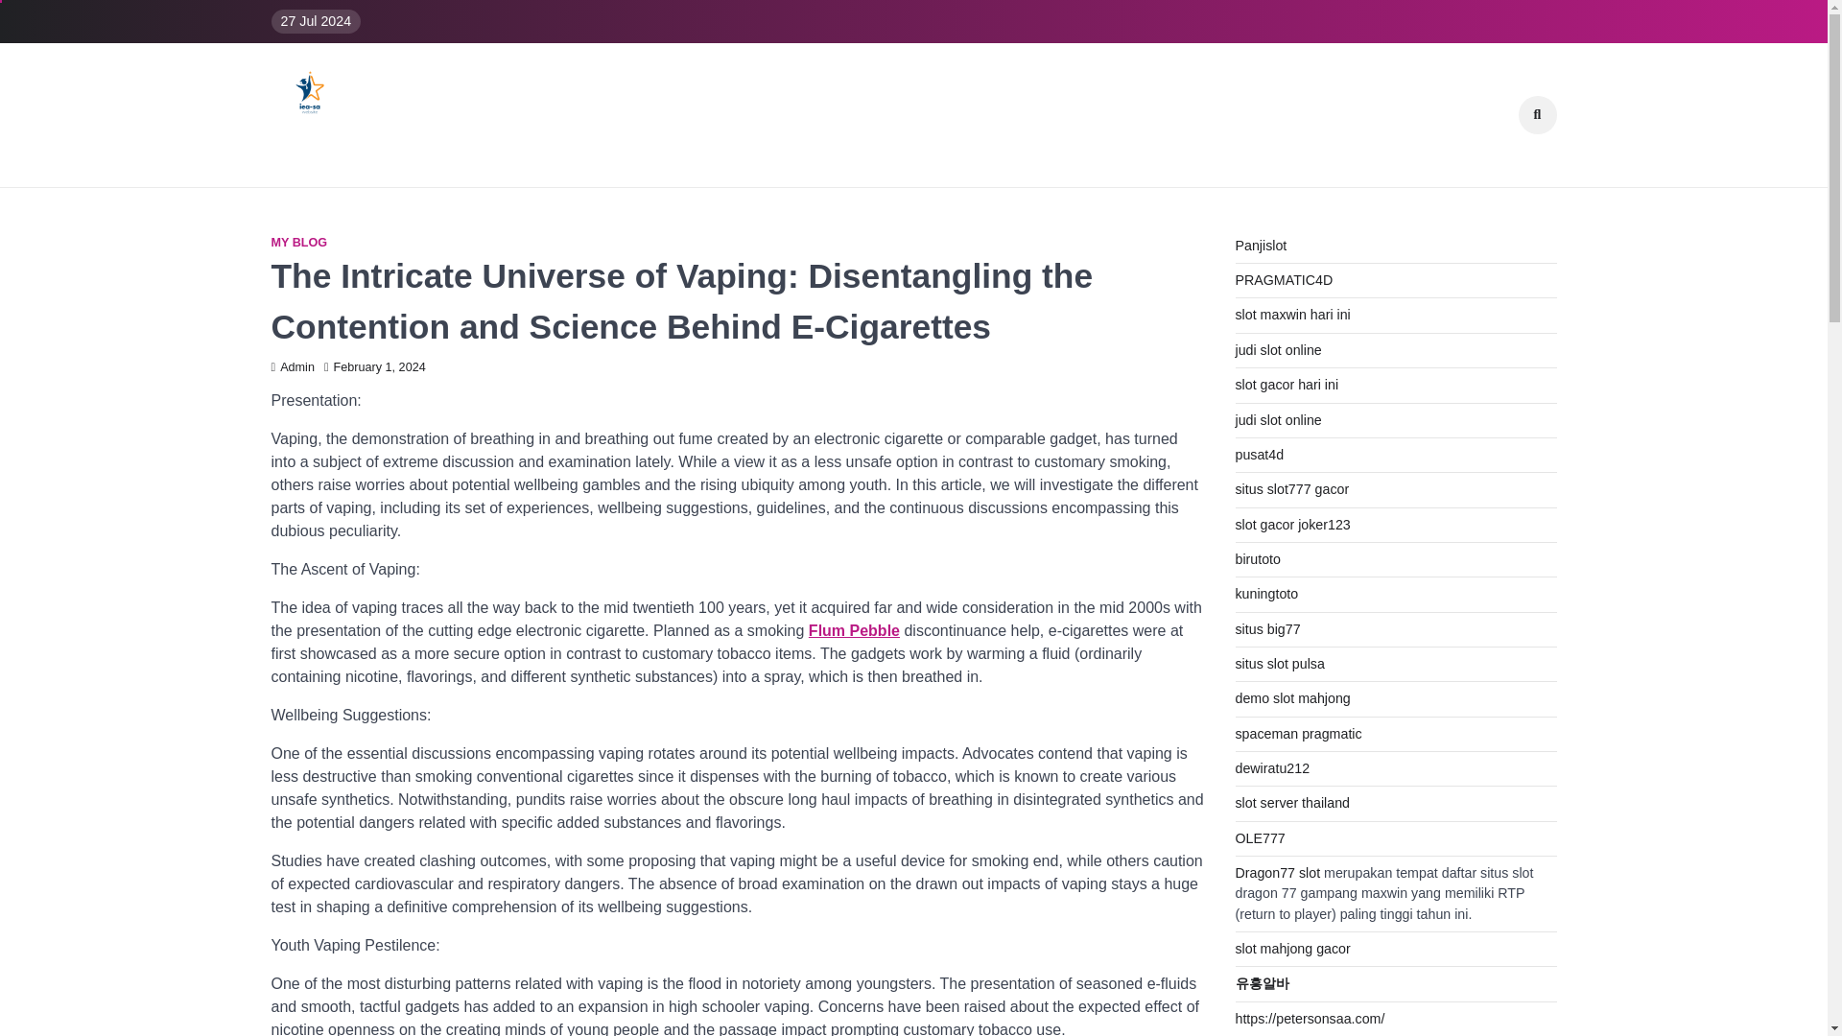  I want to click on spaceman pragmatic, so click(1299, 734).